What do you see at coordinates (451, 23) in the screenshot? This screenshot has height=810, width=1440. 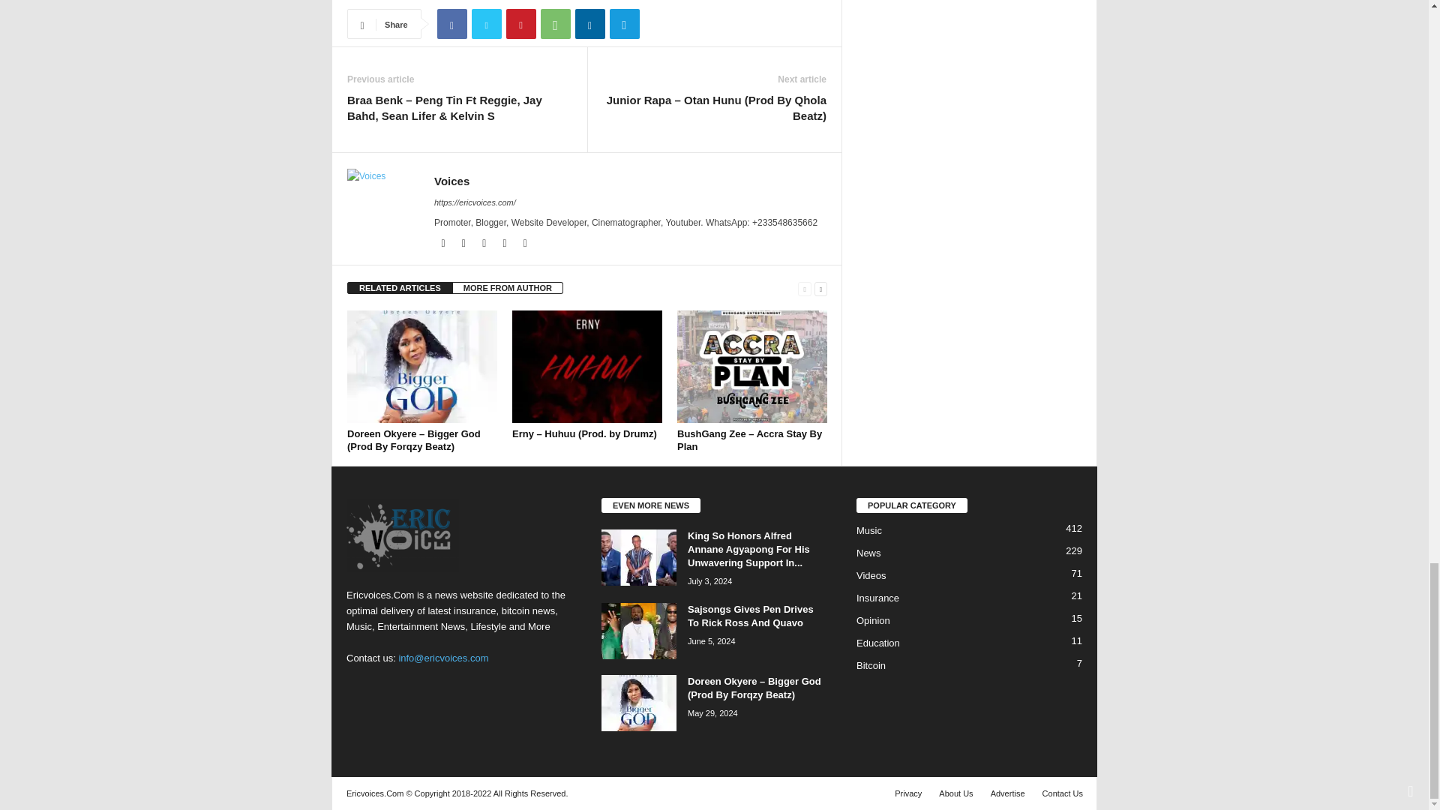 I see `Facebook` at bounding box center [451, 23].